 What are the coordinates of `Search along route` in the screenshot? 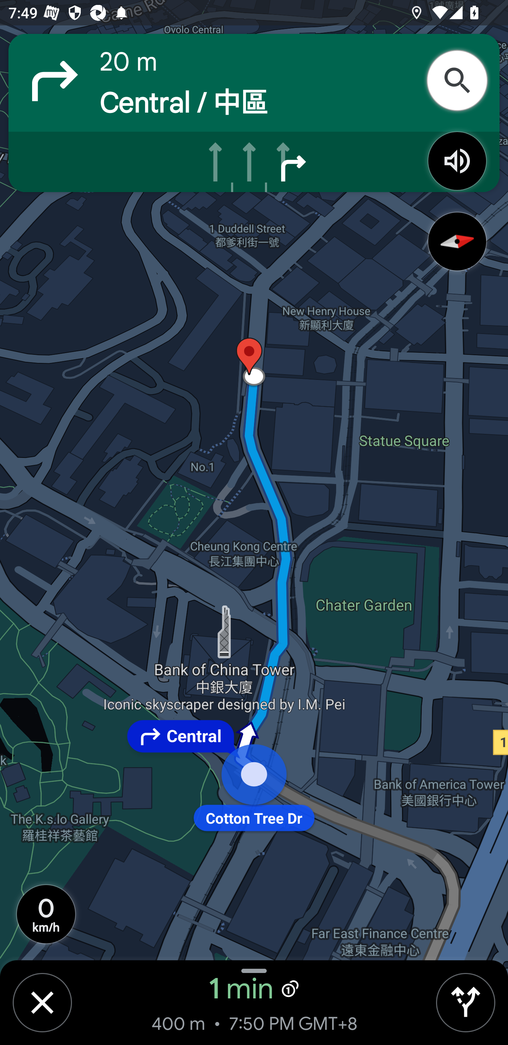 It's located at (461, 80).